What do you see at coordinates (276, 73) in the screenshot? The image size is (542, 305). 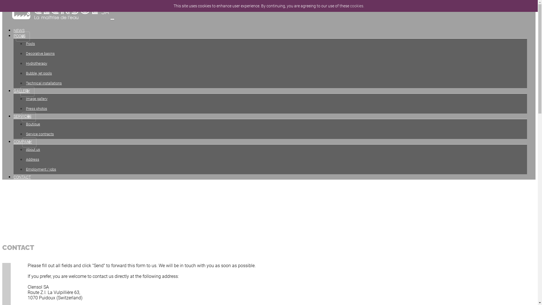 I see `Bubble, jet pools` at bounding box center [276, 73].